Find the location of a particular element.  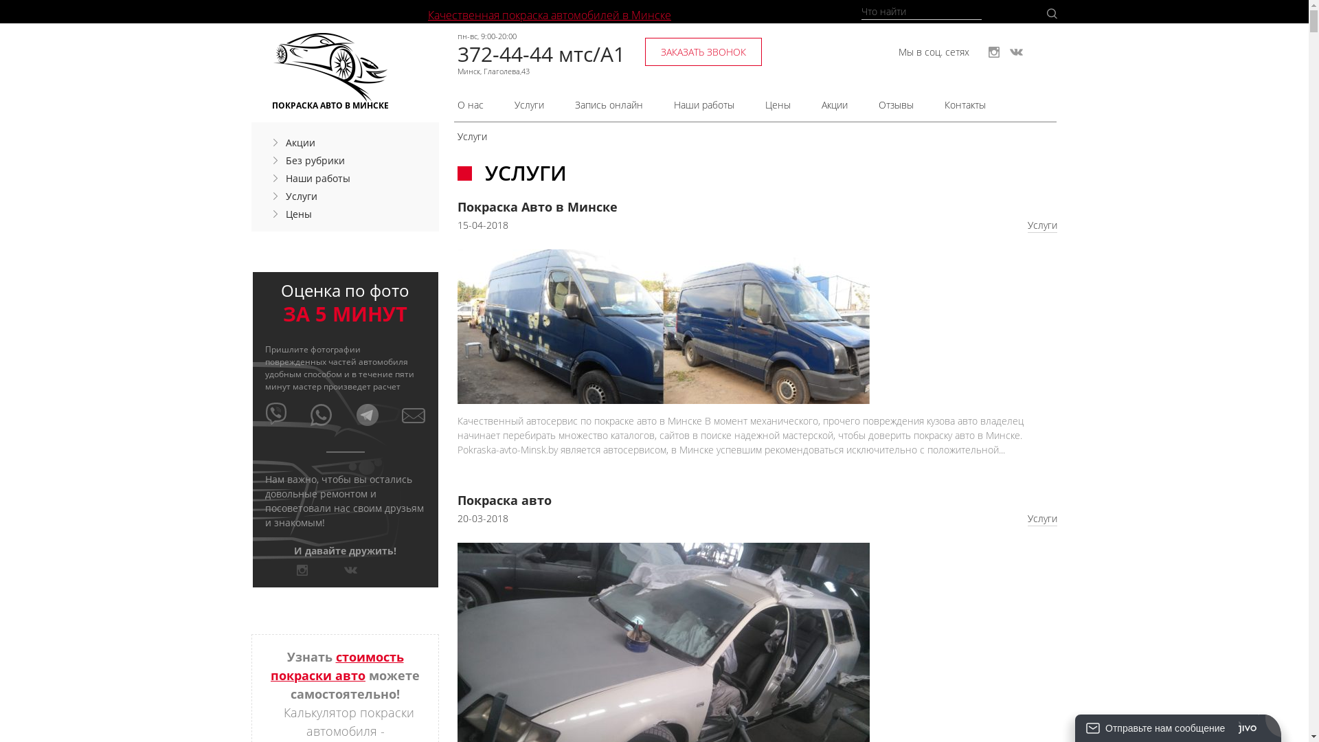

instagram is located at coordinates (302, 570).